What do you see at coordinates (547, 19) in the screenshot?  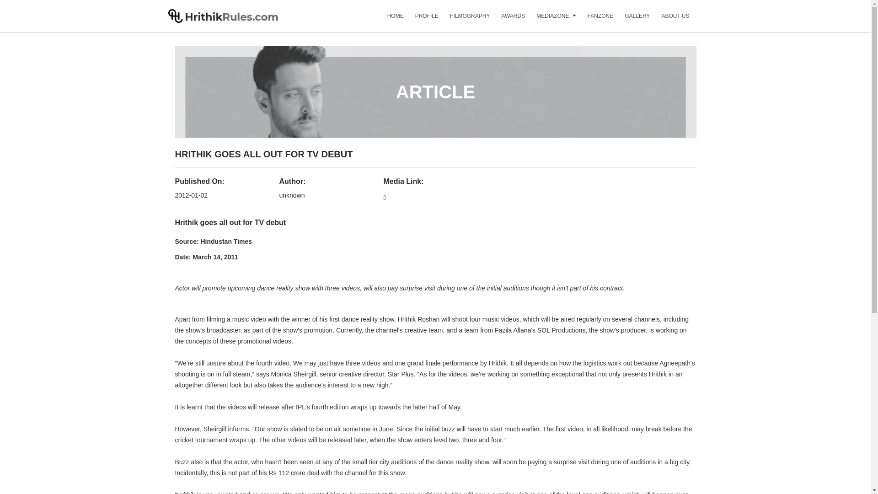 I see `MEDIAZONE` at bounding box center [547, 19].